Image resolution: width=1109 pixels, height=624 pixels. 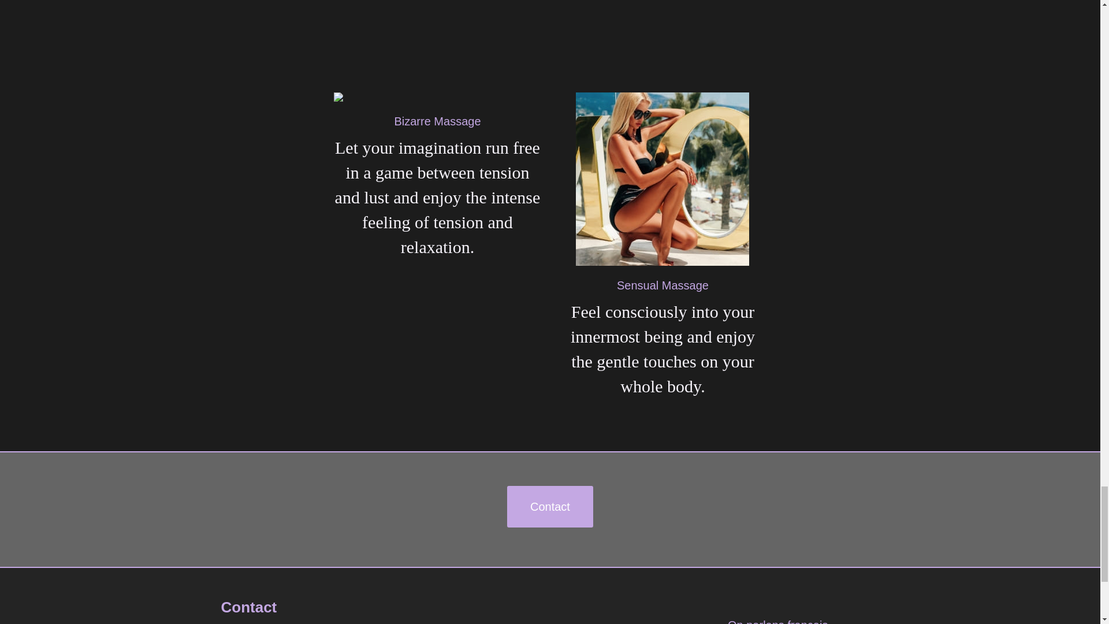 I want to click on Sensual Massage, so click(x=662, y=285).